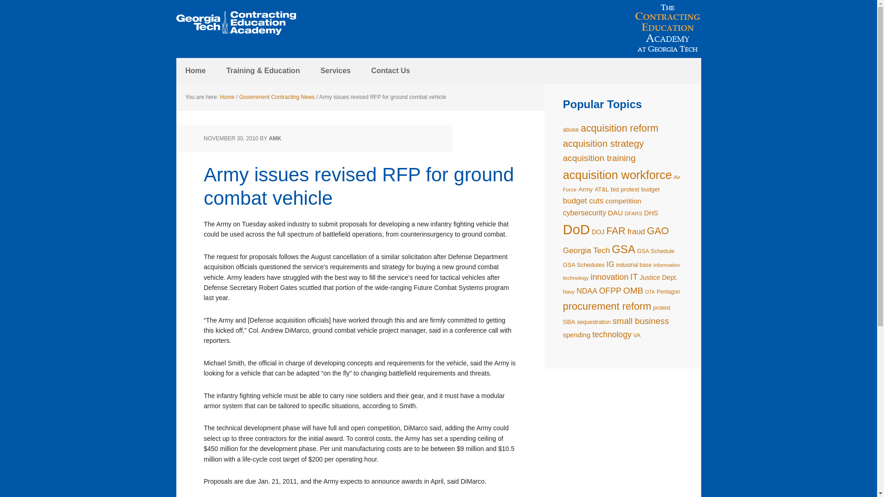 This screenshot has width=884, height=497. Describe the element at coordinates (598, 231) in the screenshot. I see `DOJ` at that location.